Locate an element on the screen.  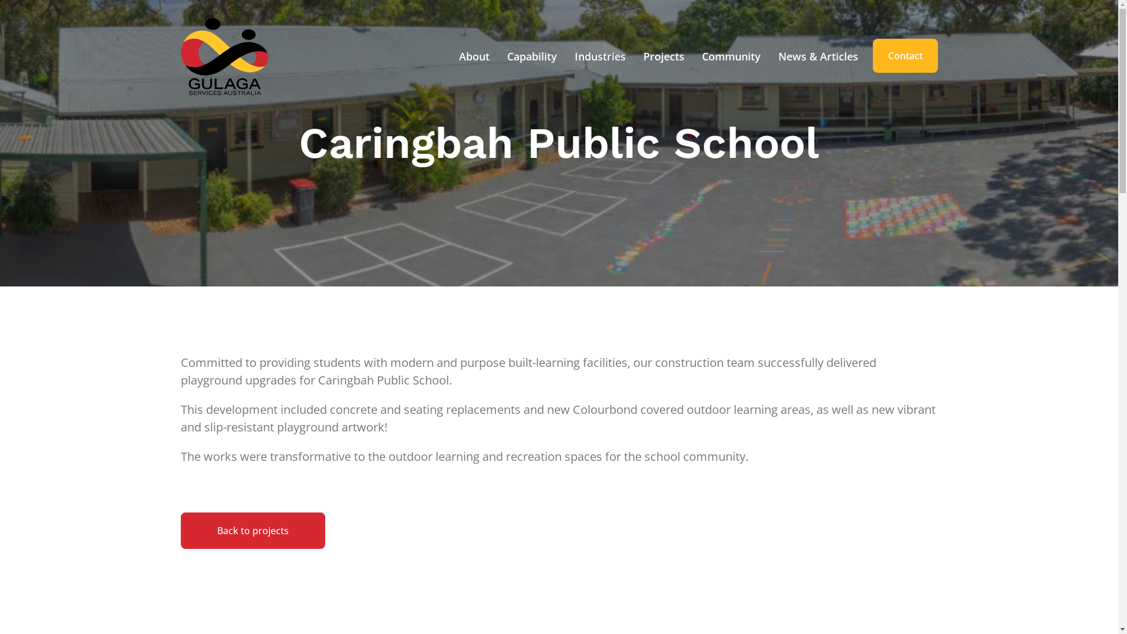
News & Articles is located at coordinates (818, 56).